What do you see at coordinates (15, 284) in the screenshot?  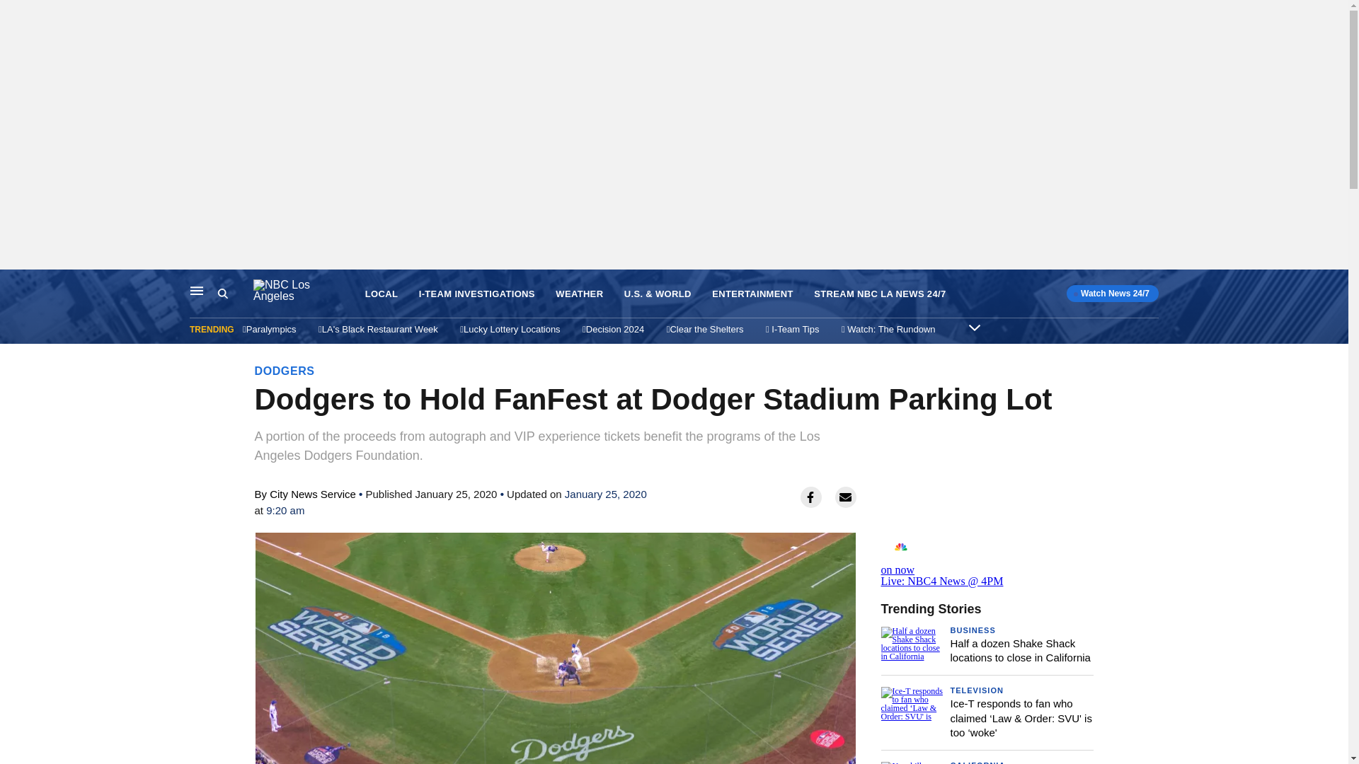 I see `Skip to content` at bounding box center [15, 284].